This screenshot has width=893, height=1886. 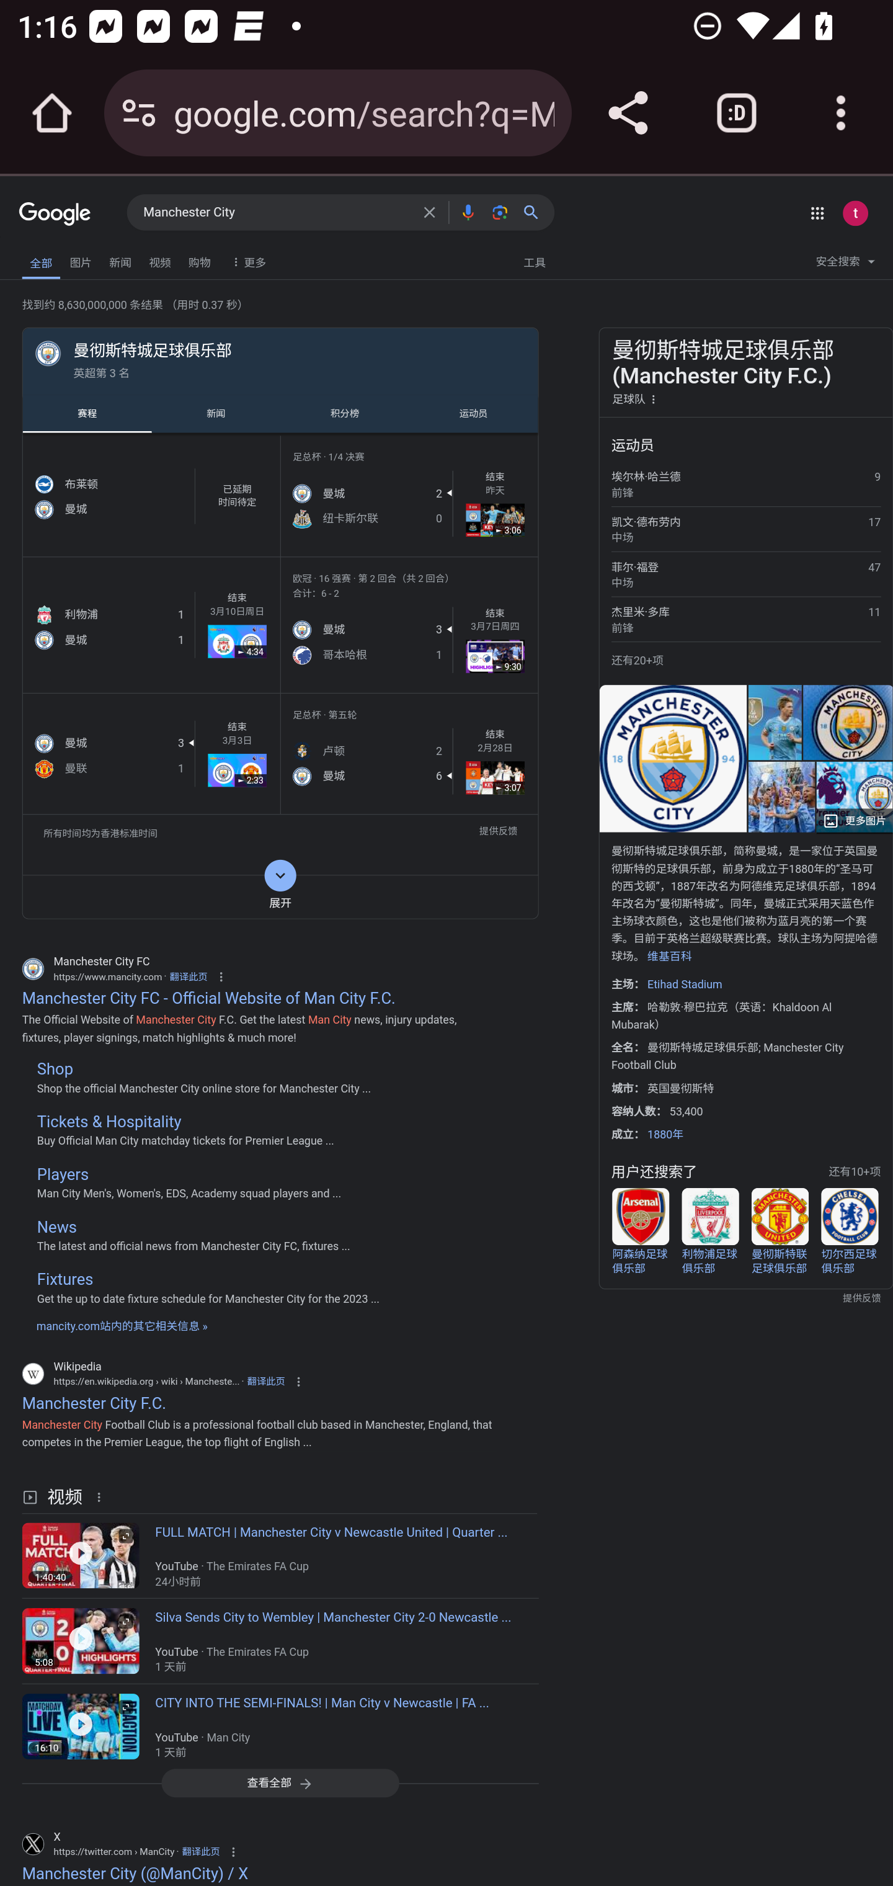 What do you see at coordinates (52, 113) in the screenshot?
I see `Open the home page` at bounding box center [52, 113].